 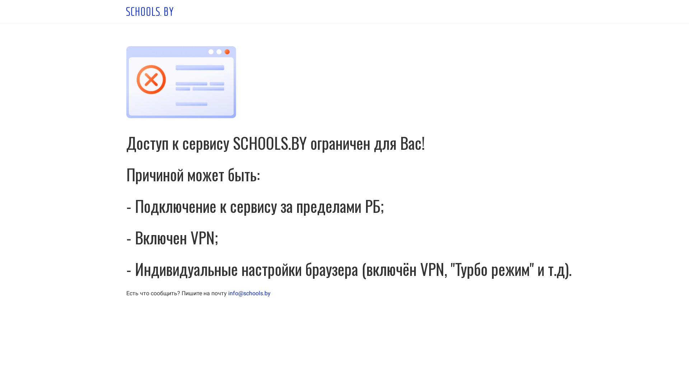 I want to click on info@schools.by, so click(x=249, y=293).